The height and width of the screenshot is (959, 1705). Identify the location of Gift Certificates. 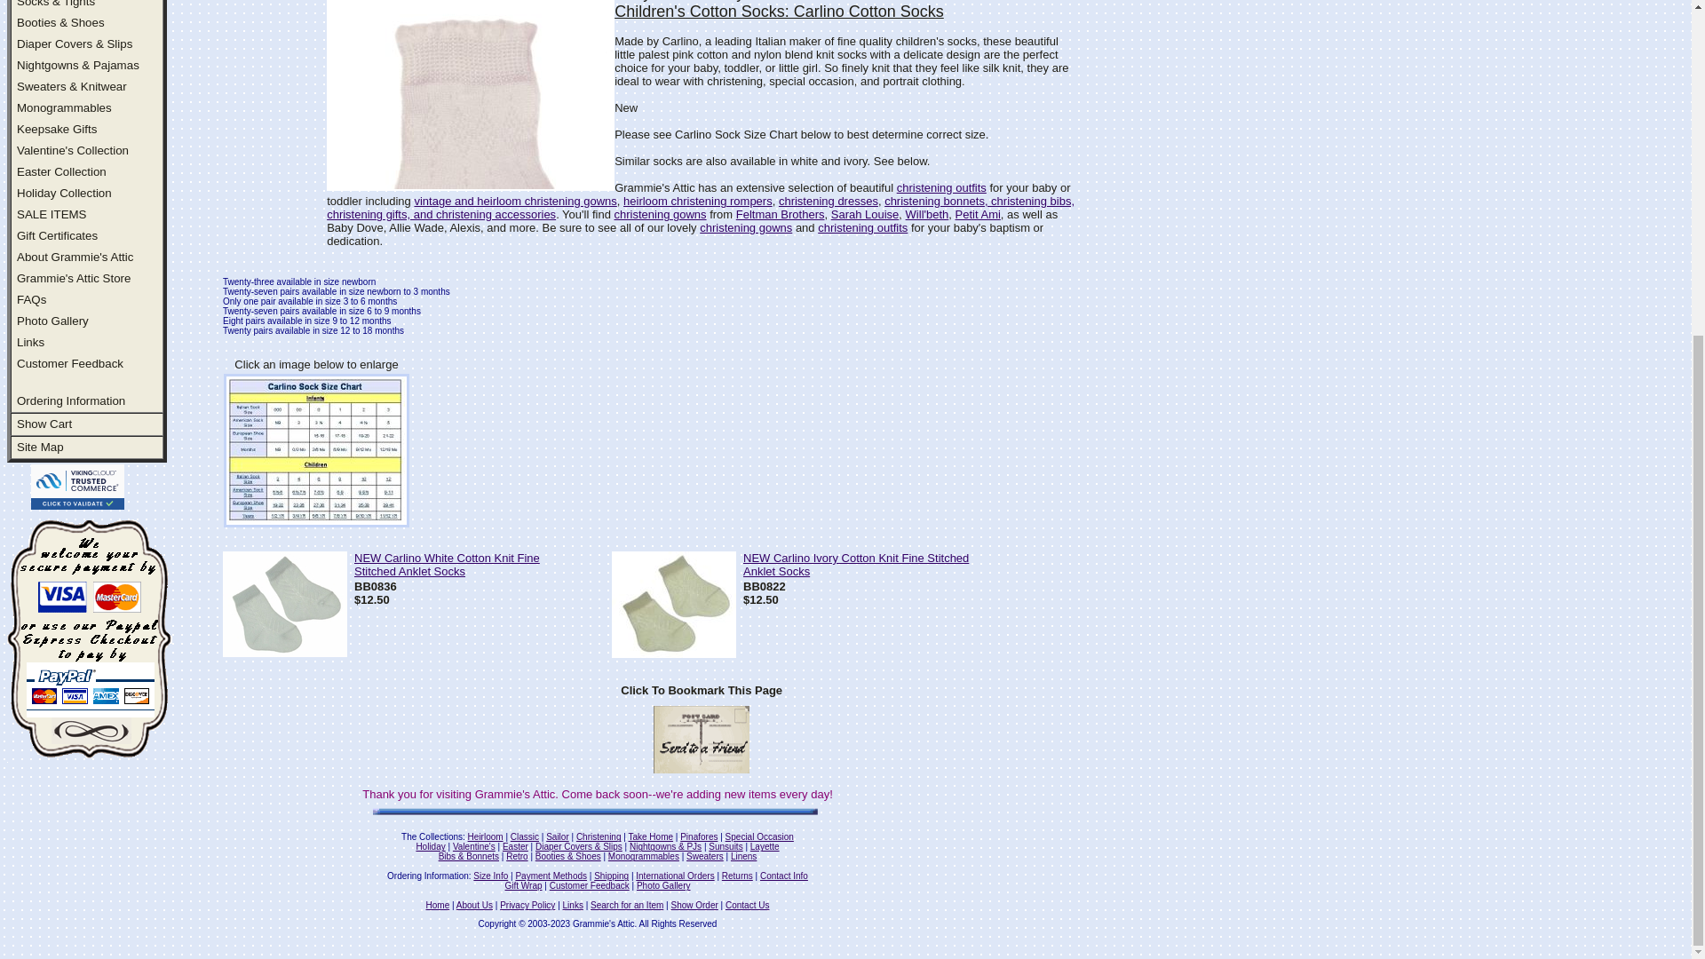
(57, 236).